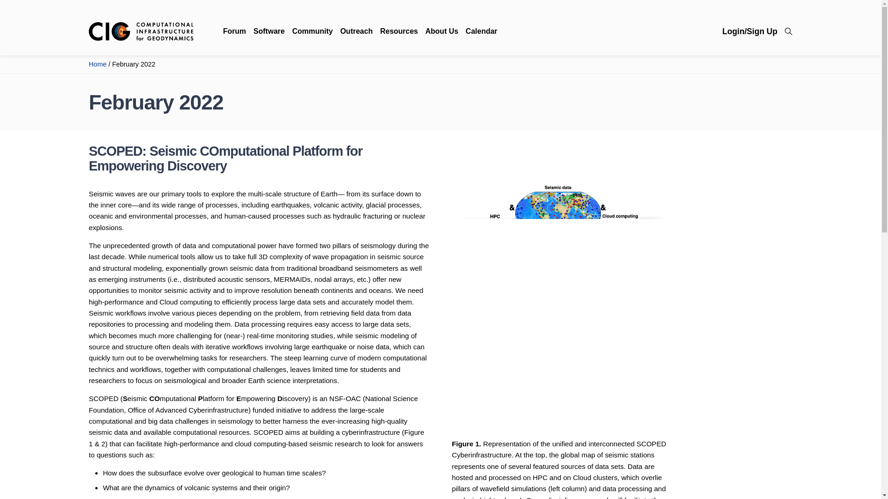  Describe the element at coordinates (309, 31) in the screenshot. I see `Community` at that location.